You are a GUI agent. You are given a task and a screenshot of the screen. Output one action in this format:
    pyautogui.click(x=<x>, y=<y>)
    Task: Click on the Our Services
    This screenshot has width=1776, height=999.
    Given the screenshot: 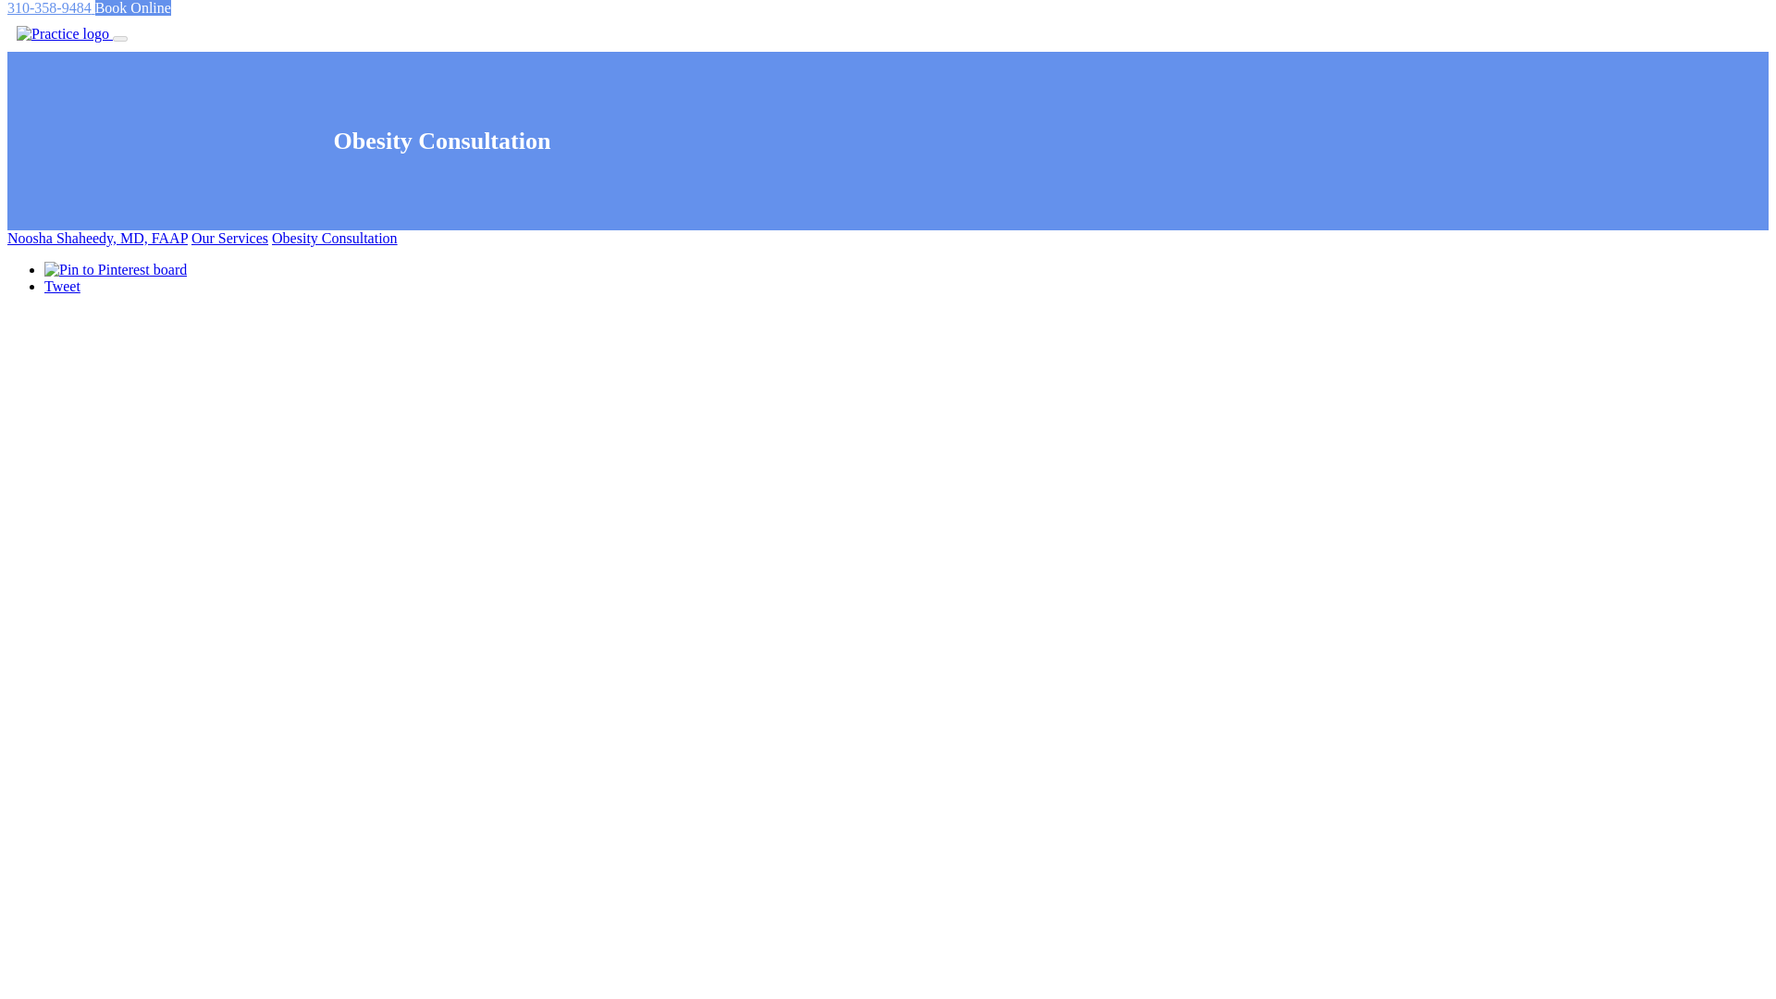 What is the action you would take?
    pyautogui.click(x=229, y=238)
    